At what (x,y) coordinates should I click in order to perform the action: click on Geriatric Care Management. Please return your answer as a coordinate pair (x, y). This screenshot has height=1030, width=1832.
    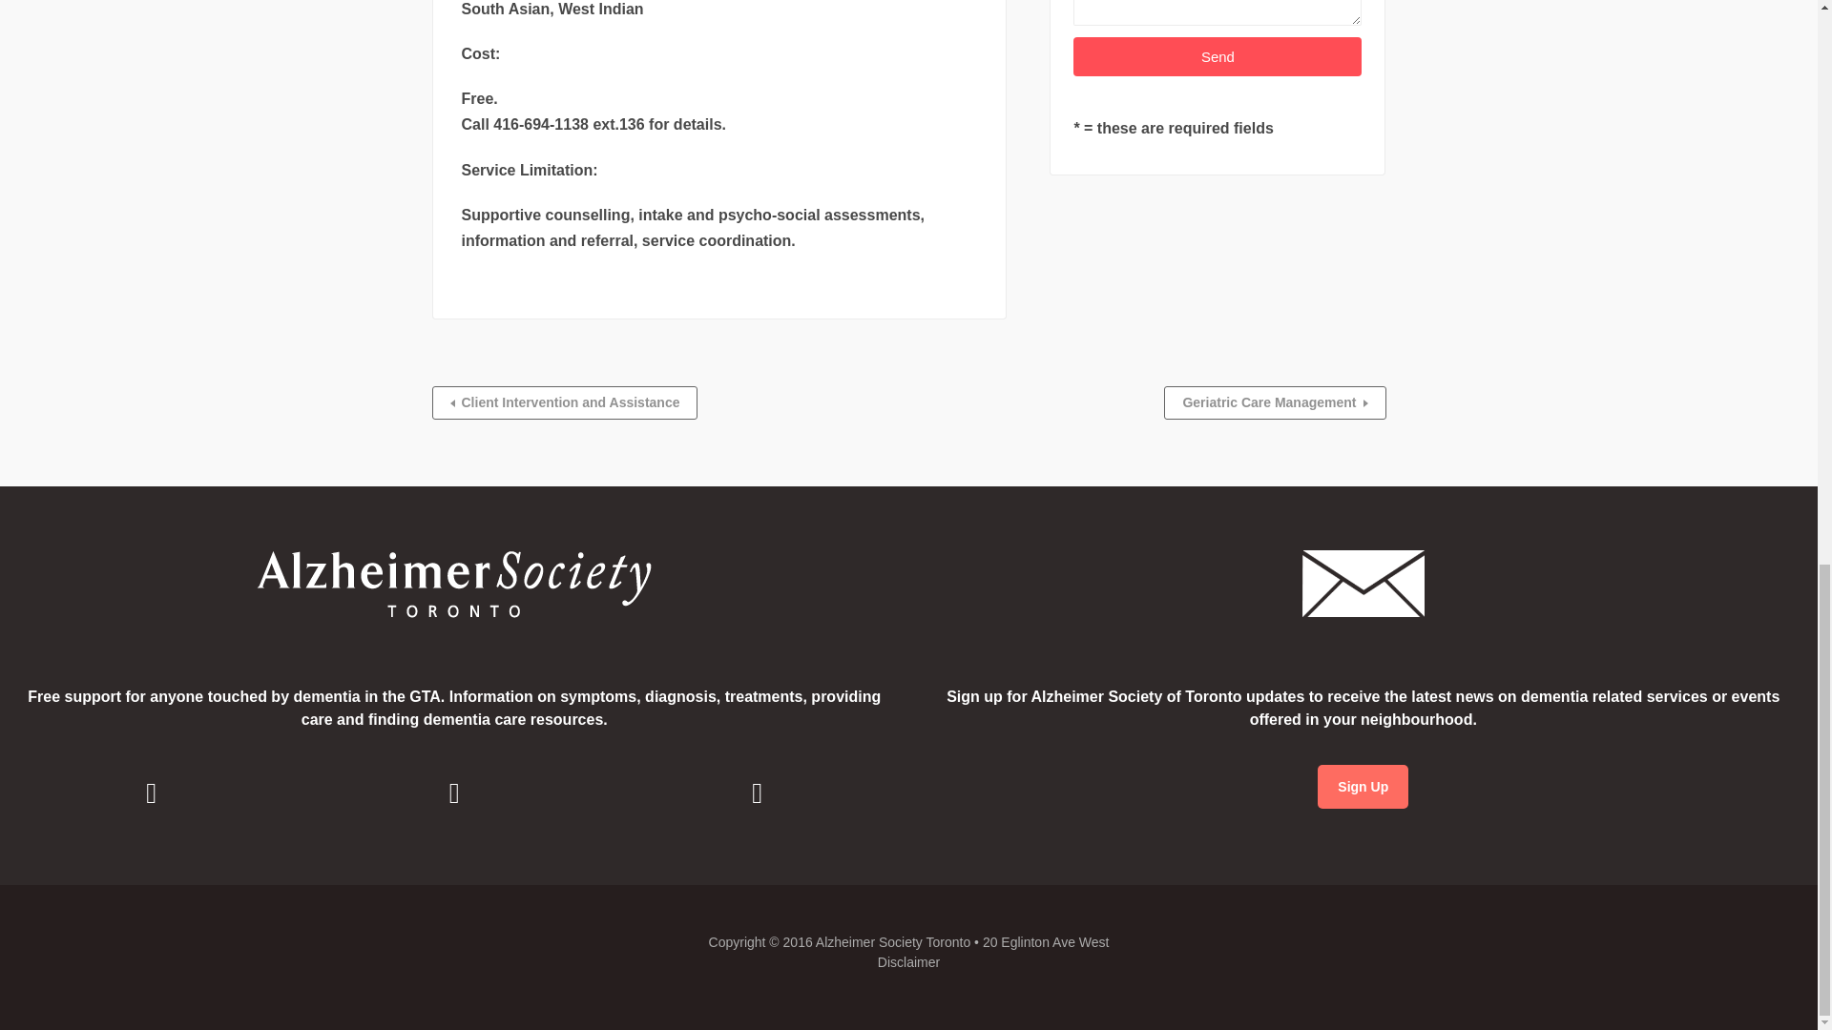
    Looking at the image, I should click on (1274, 402).